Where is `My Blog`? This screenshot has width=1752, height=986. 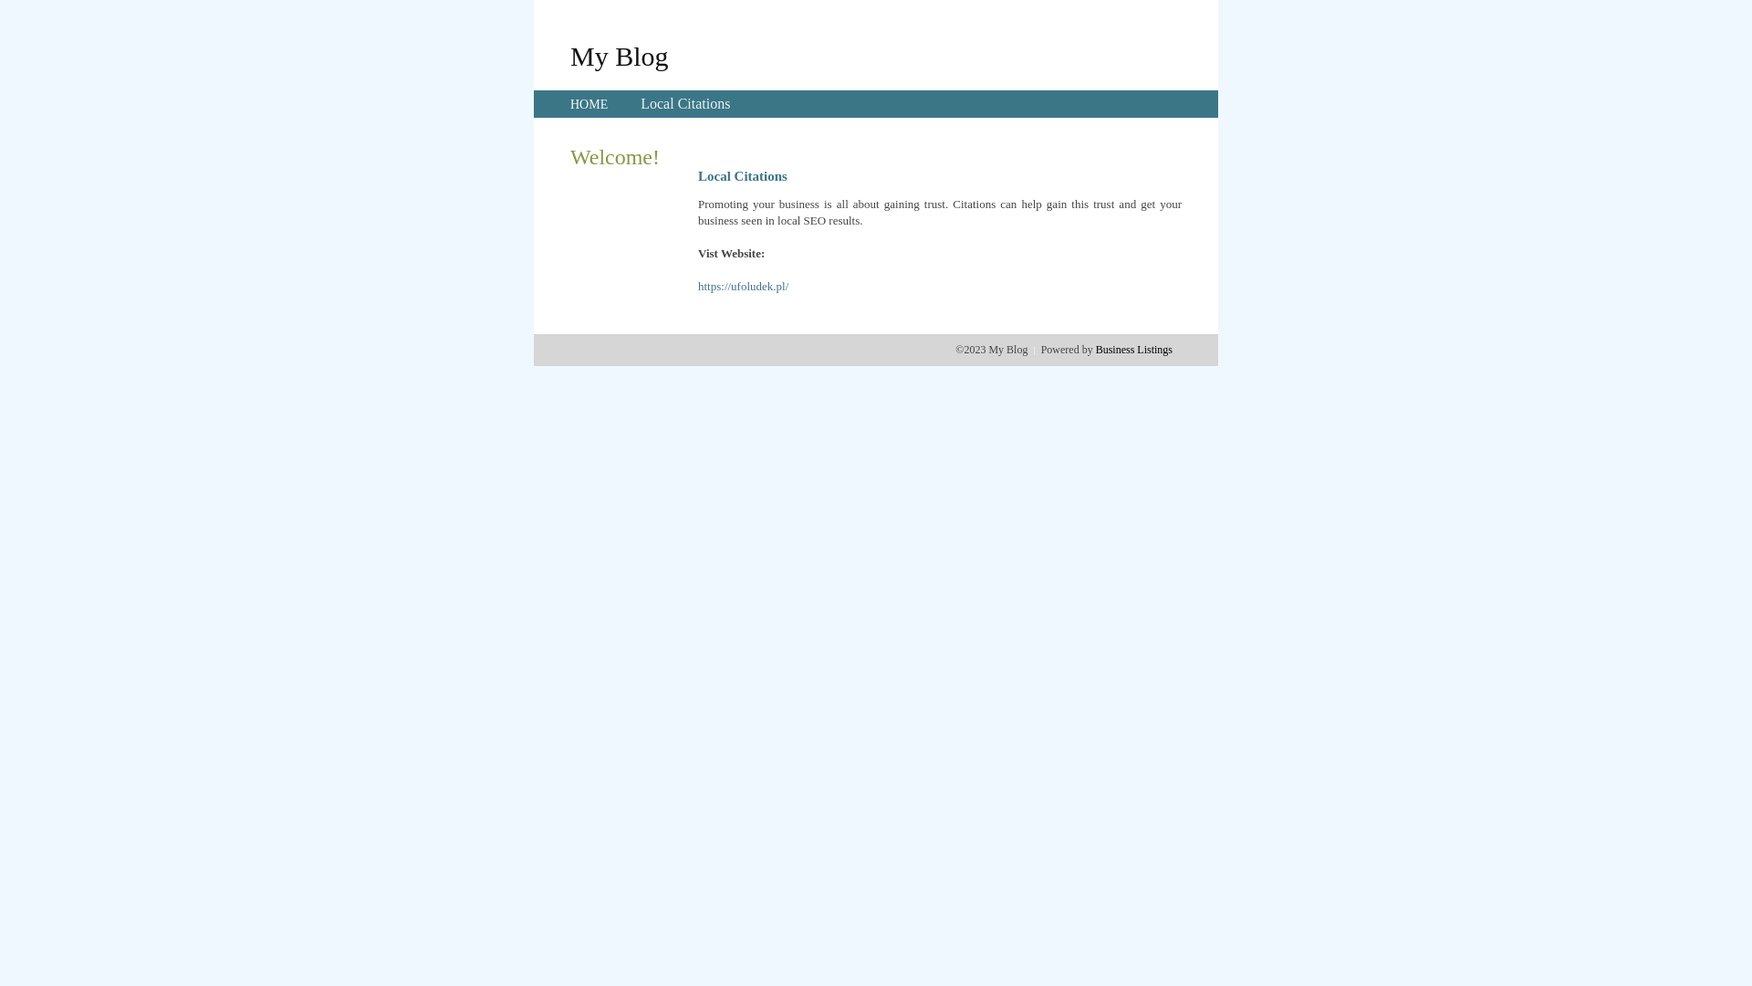
My Blog is located at coordinates (620, 56).